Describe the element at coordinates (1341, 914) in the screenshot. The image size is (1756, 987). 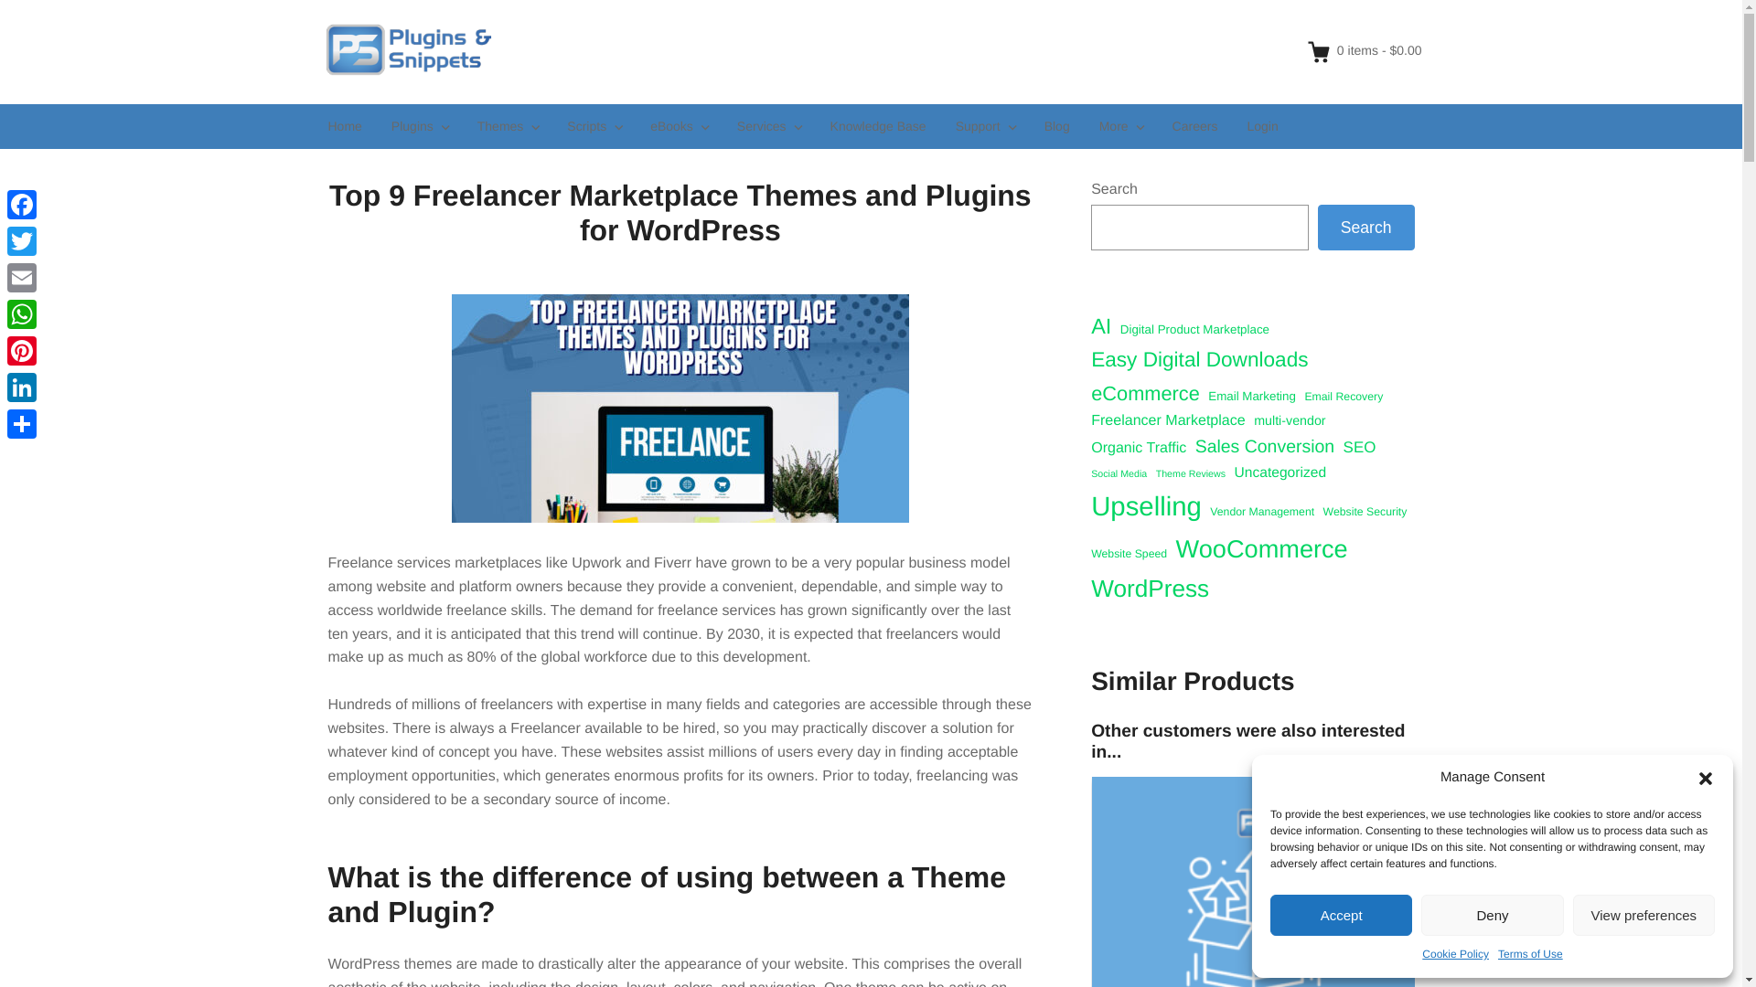
I see `Accept` at that location.